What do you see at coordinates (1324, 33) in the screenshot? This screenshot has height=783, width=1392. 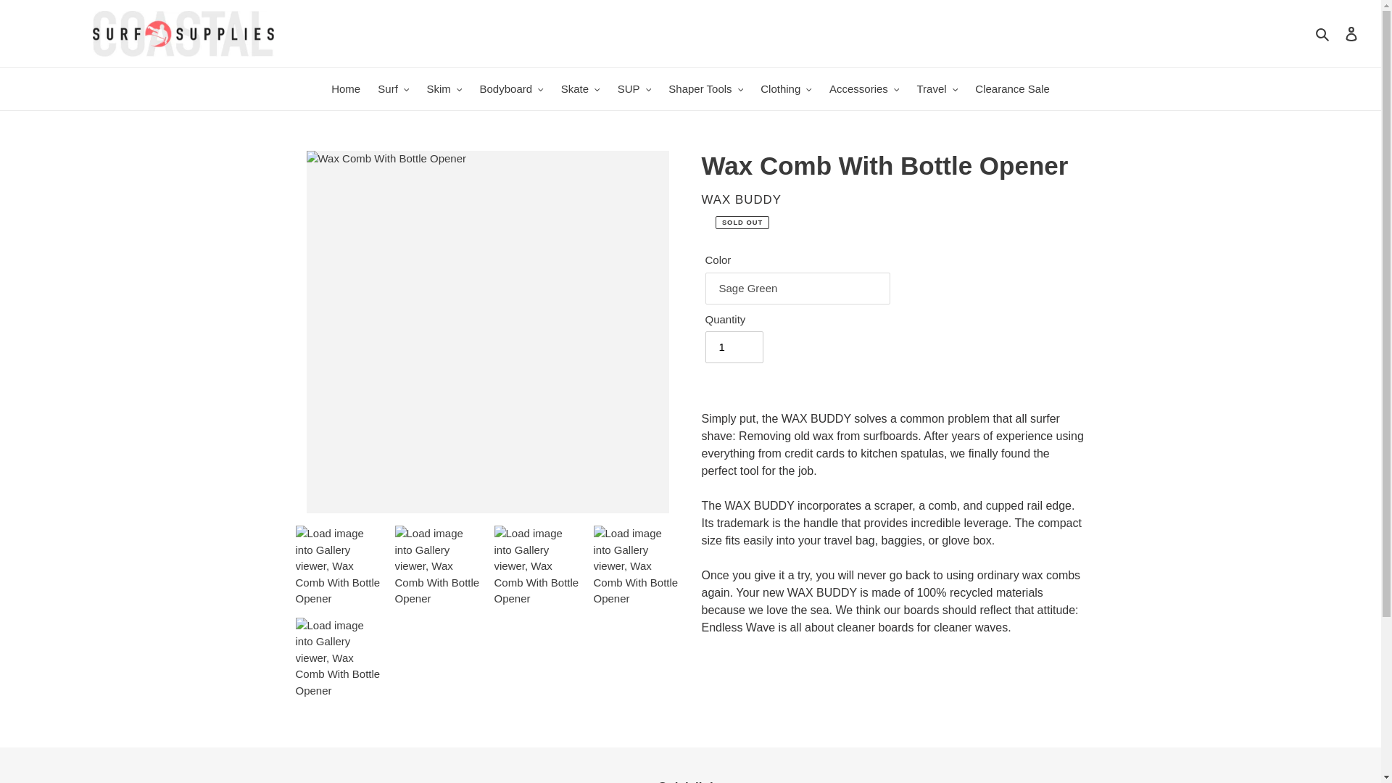 I see `Search` at bounding box center [1324, 33].